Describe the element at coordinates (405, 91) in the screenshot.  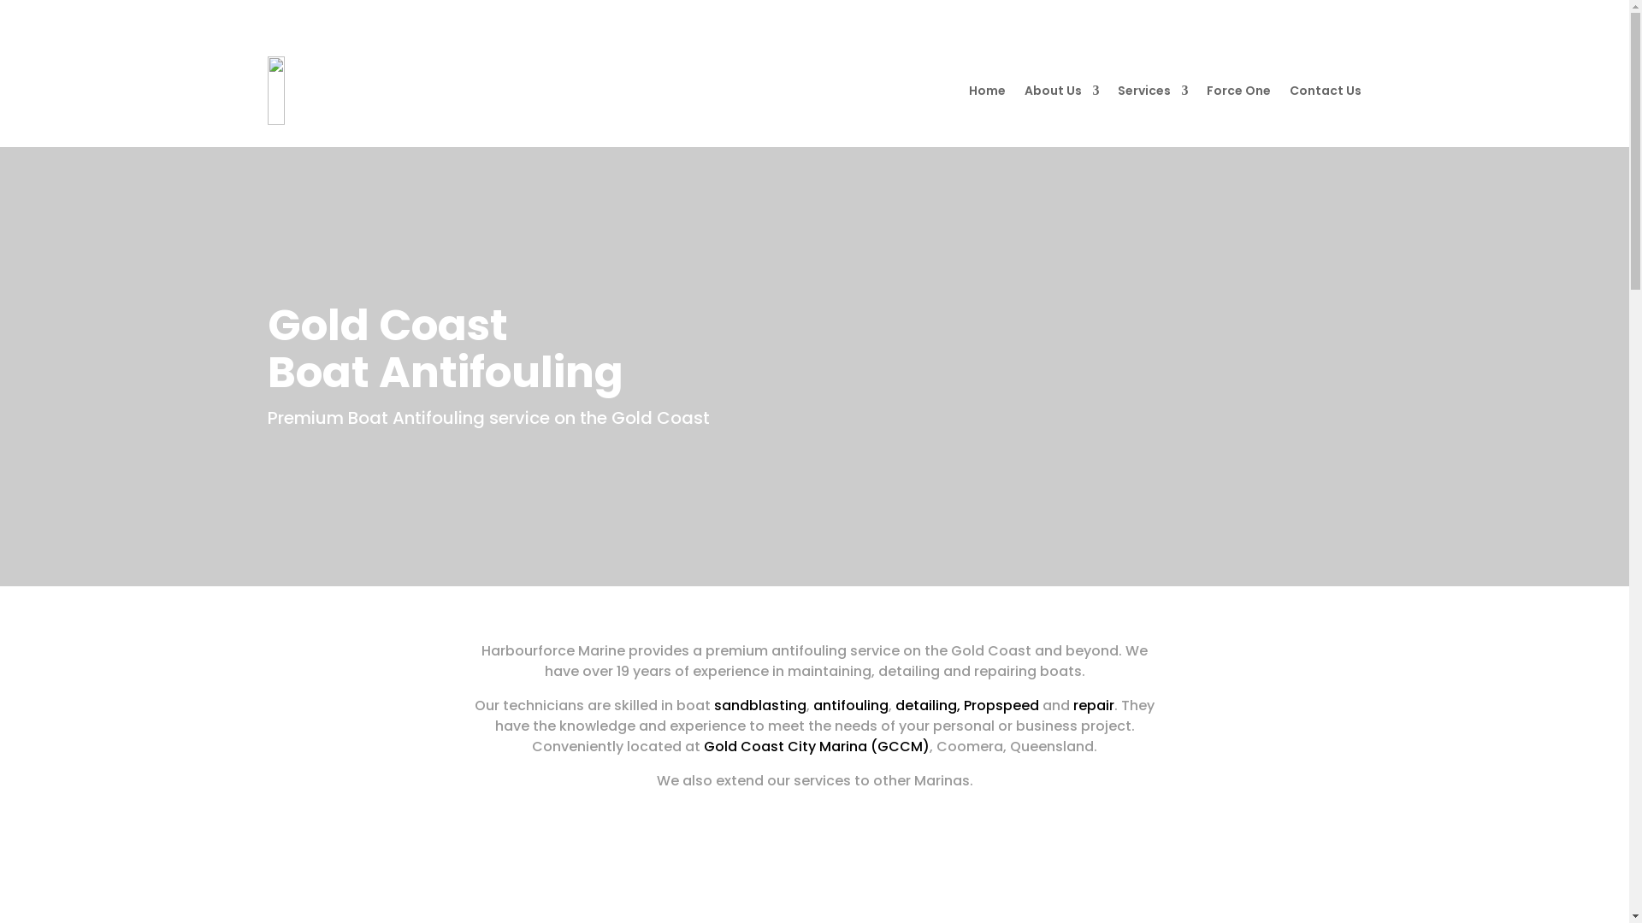
I see `harbourforce-logo` at that location.